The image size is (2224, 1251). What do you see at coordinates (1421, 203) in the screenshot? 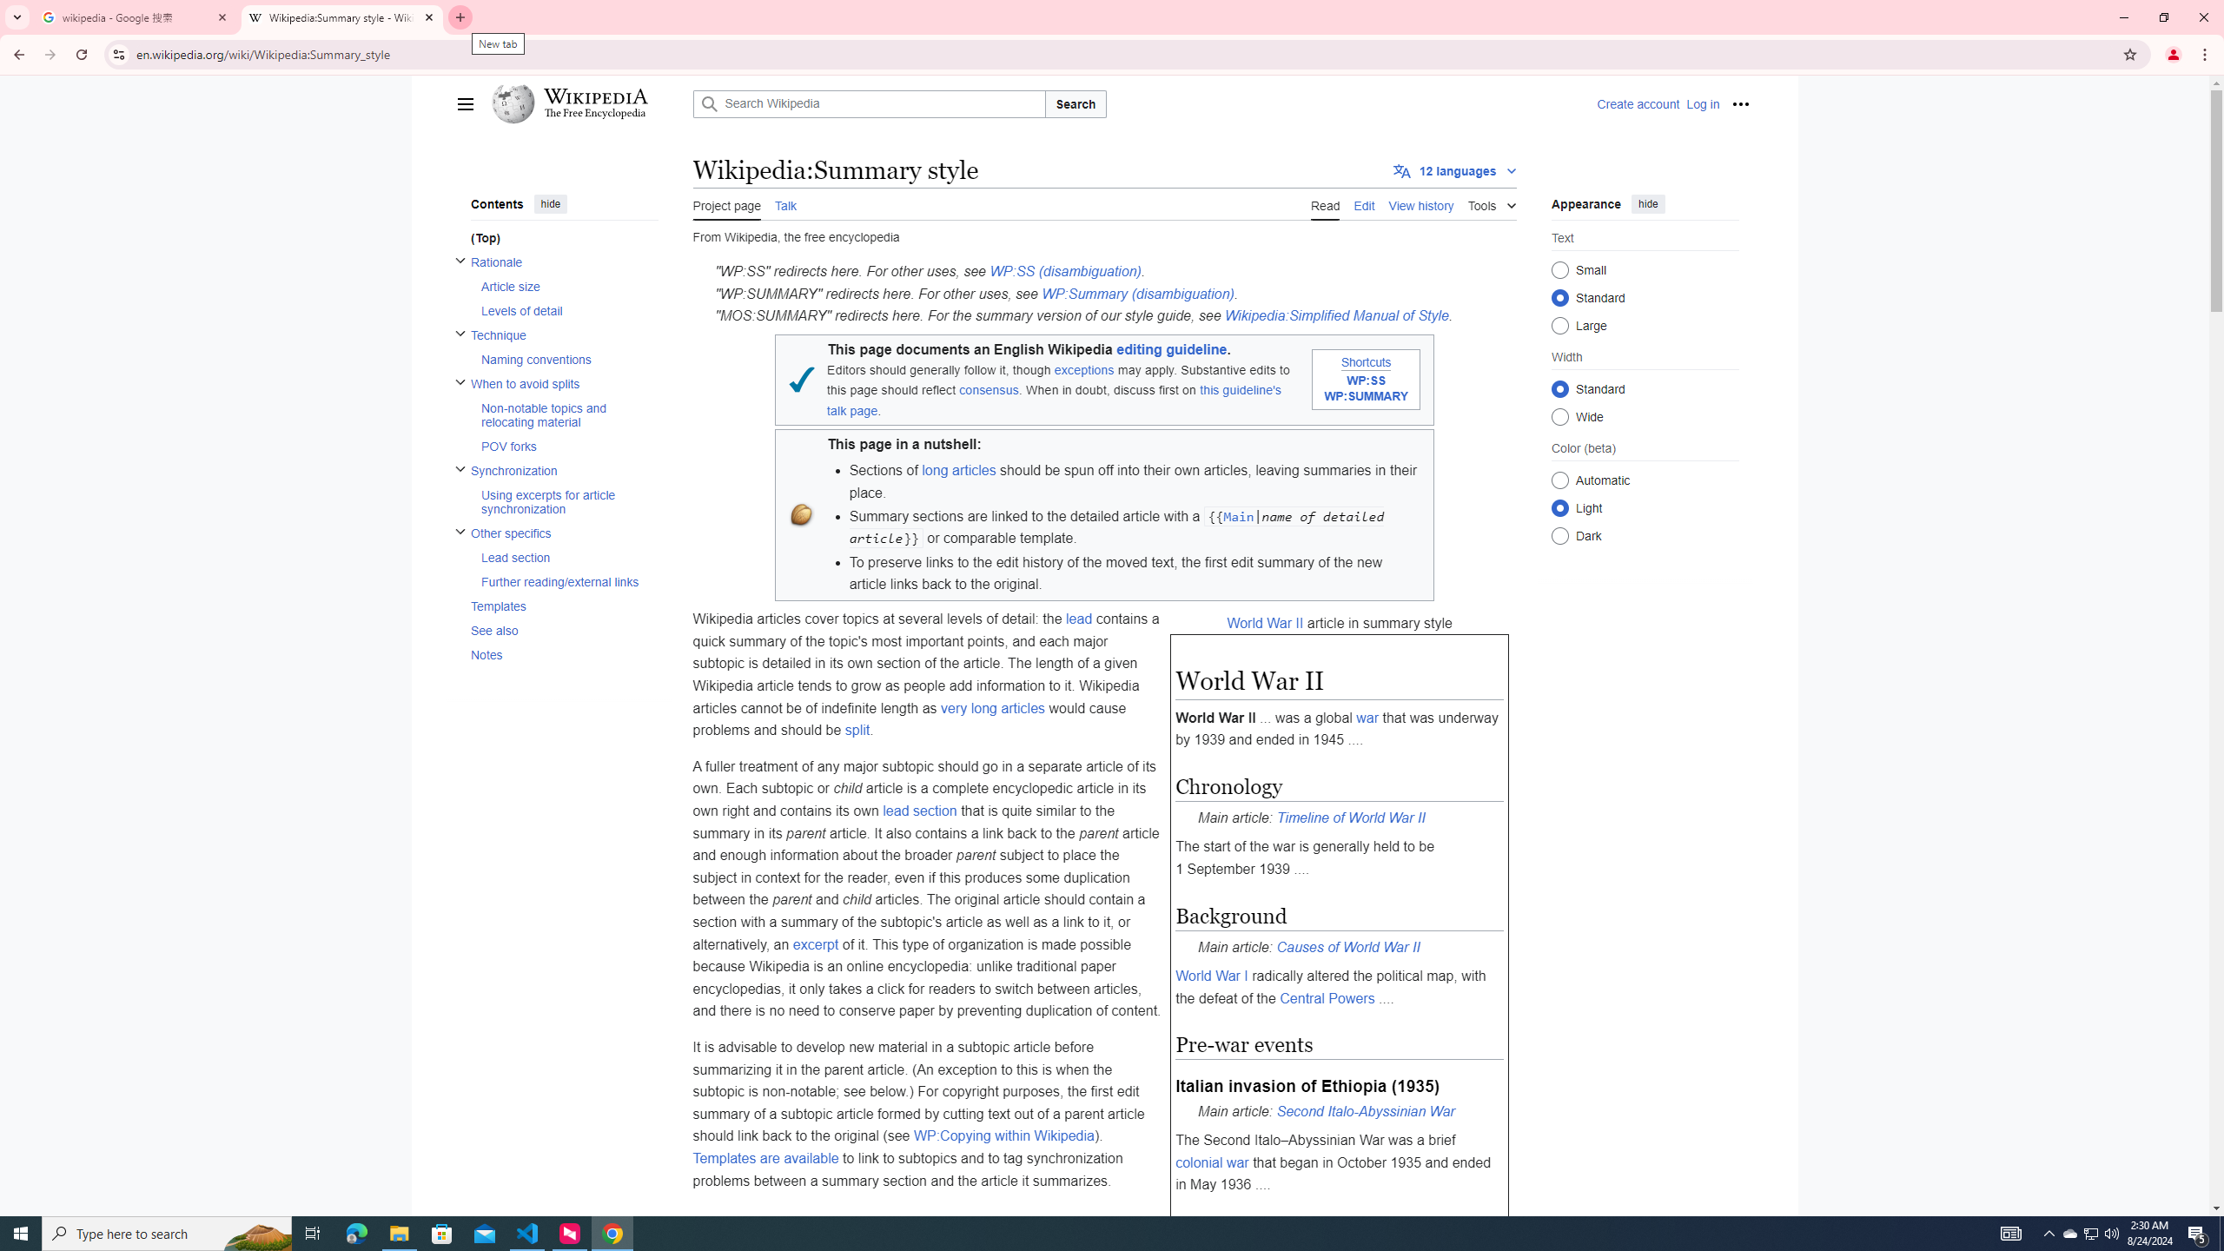
I see `View history` at bounding box center [1421, 203].